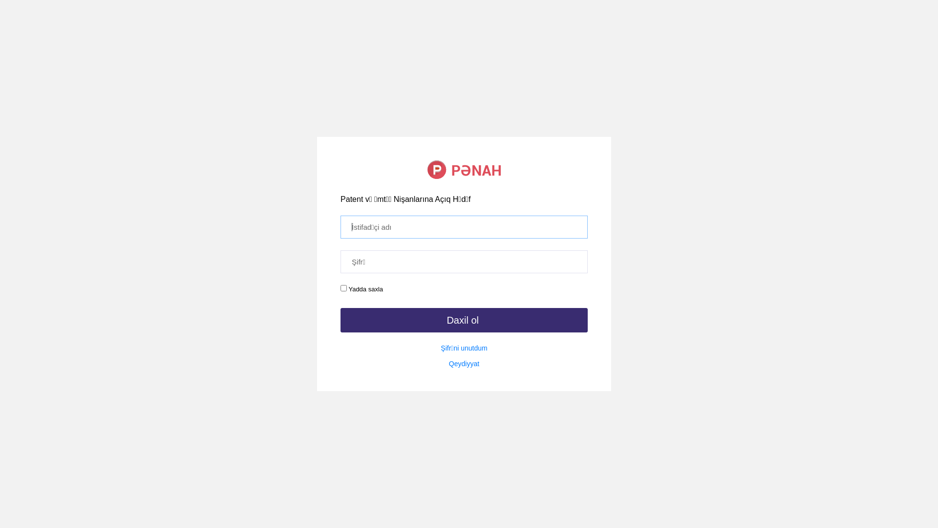 This screenshot has width=938, height=528. What do you see at coordinates (464, 364) in the screenshot?
I see `Qeydiyyat` at bounding box center [464, 364].